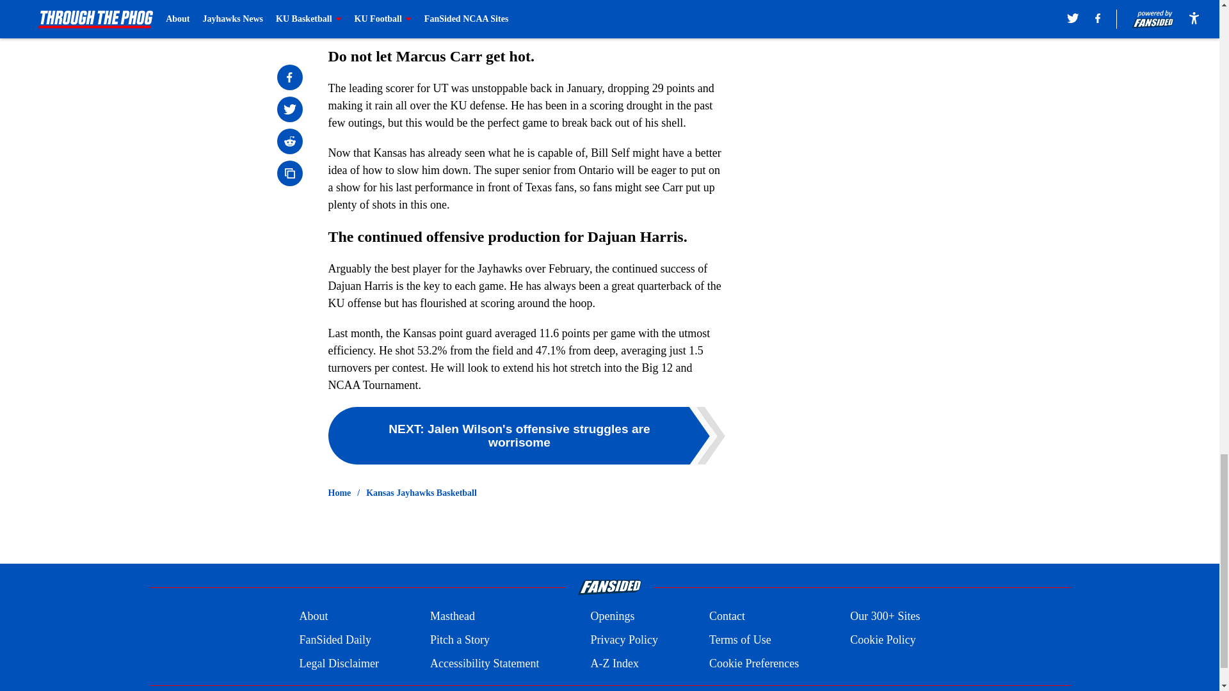  Describe the element at coordinates (339, 493) in the screenshot. I see `Home` at that location.